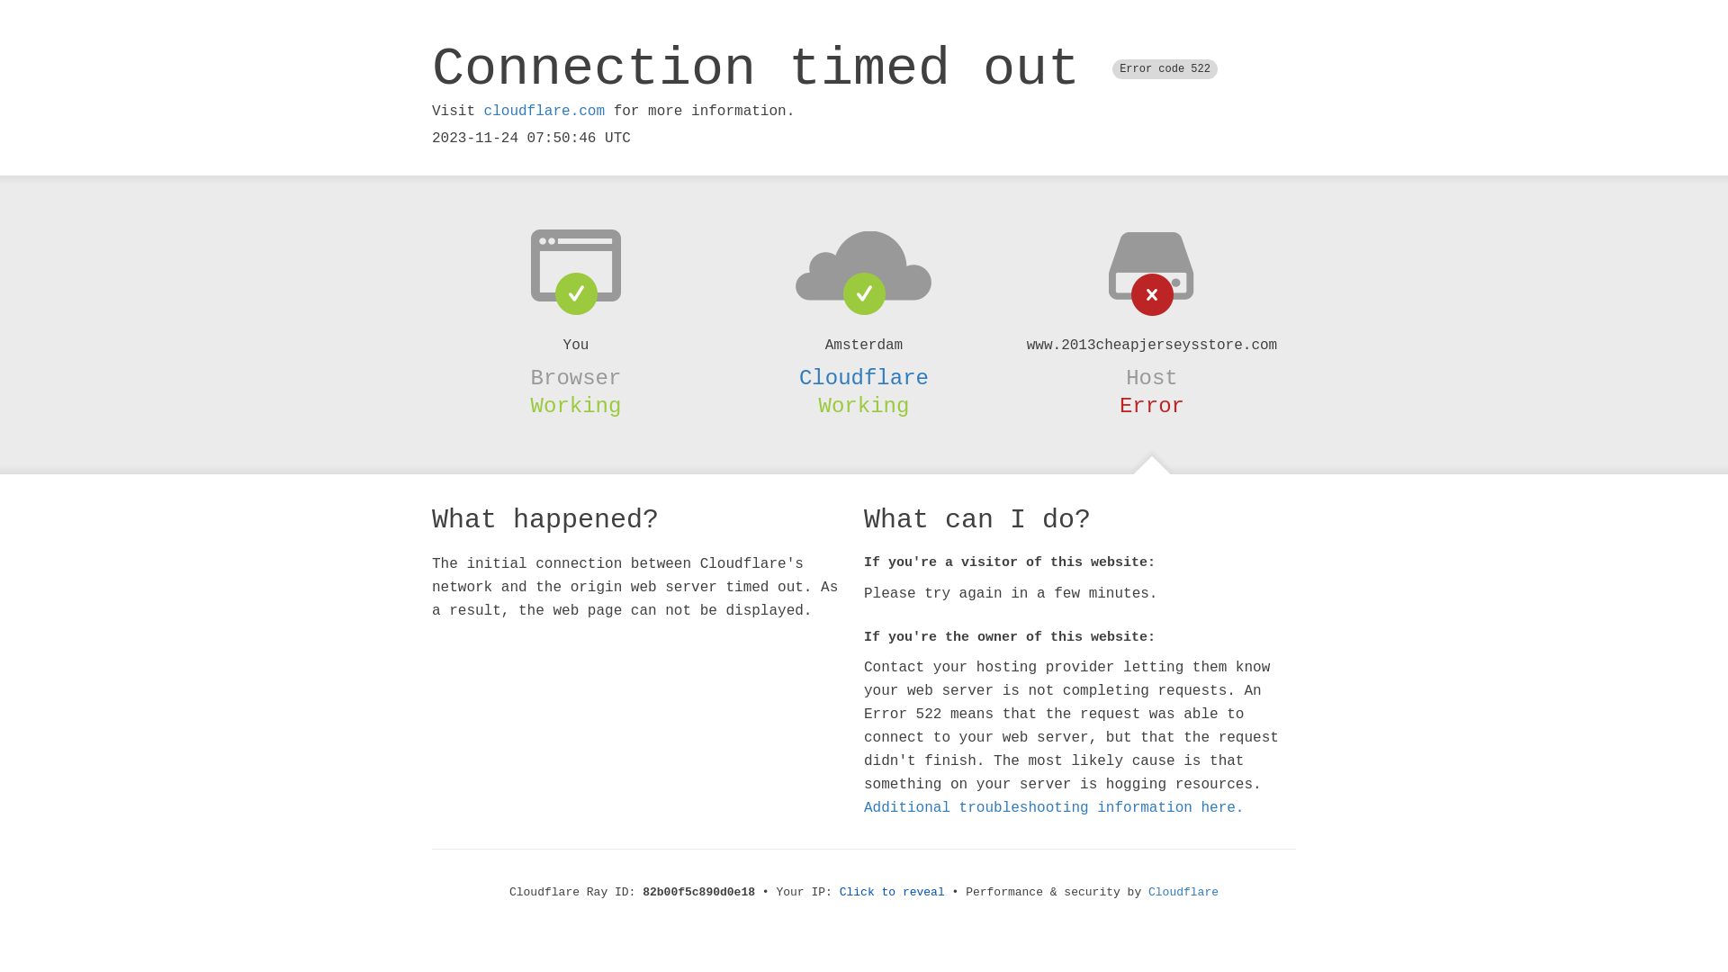 The image size is (1728, 972). Describe the element at coordinates (1183, 893) in the screenshot. I see `Cloudflare` at that location.